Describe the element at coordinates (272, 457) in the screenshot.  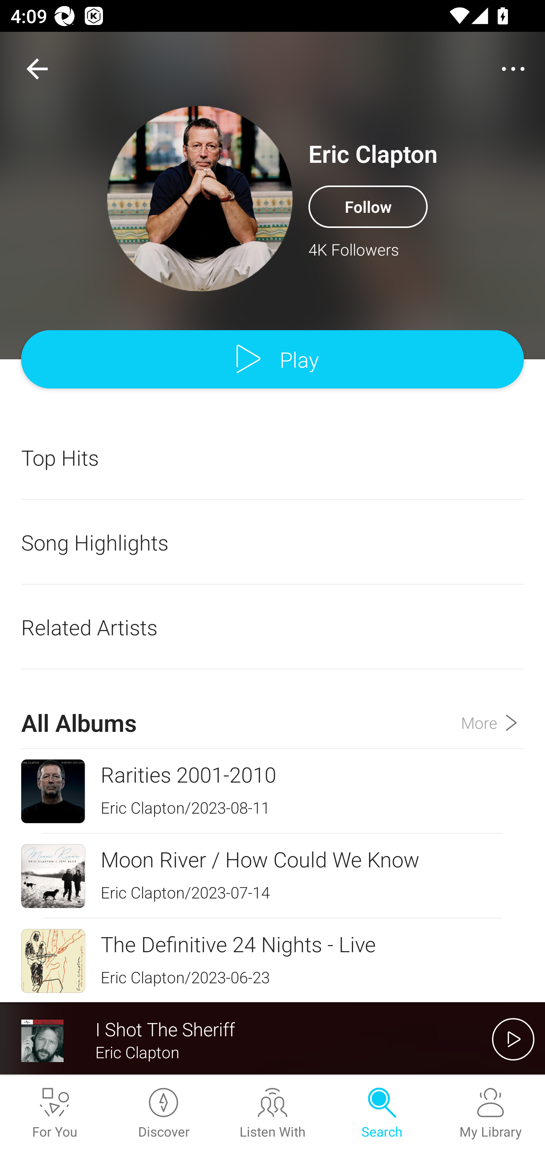
I see `Top Hits` at that location.